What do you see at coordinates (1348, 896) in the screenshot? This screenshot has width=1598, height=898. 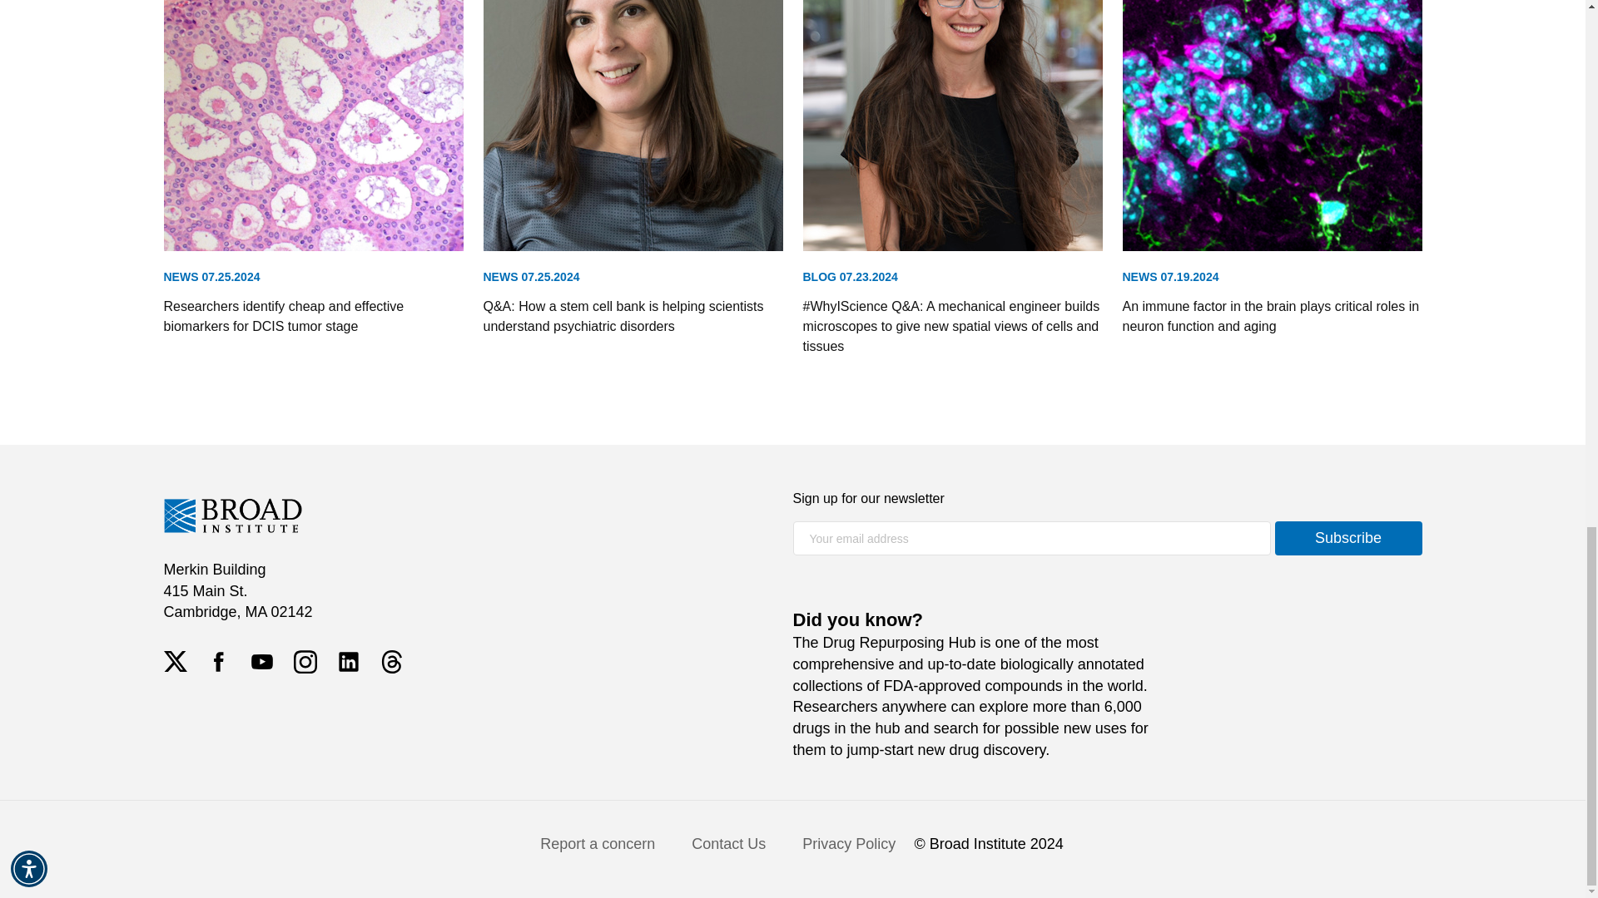 I see `Subscribe` at bounding box center [1348, 896].